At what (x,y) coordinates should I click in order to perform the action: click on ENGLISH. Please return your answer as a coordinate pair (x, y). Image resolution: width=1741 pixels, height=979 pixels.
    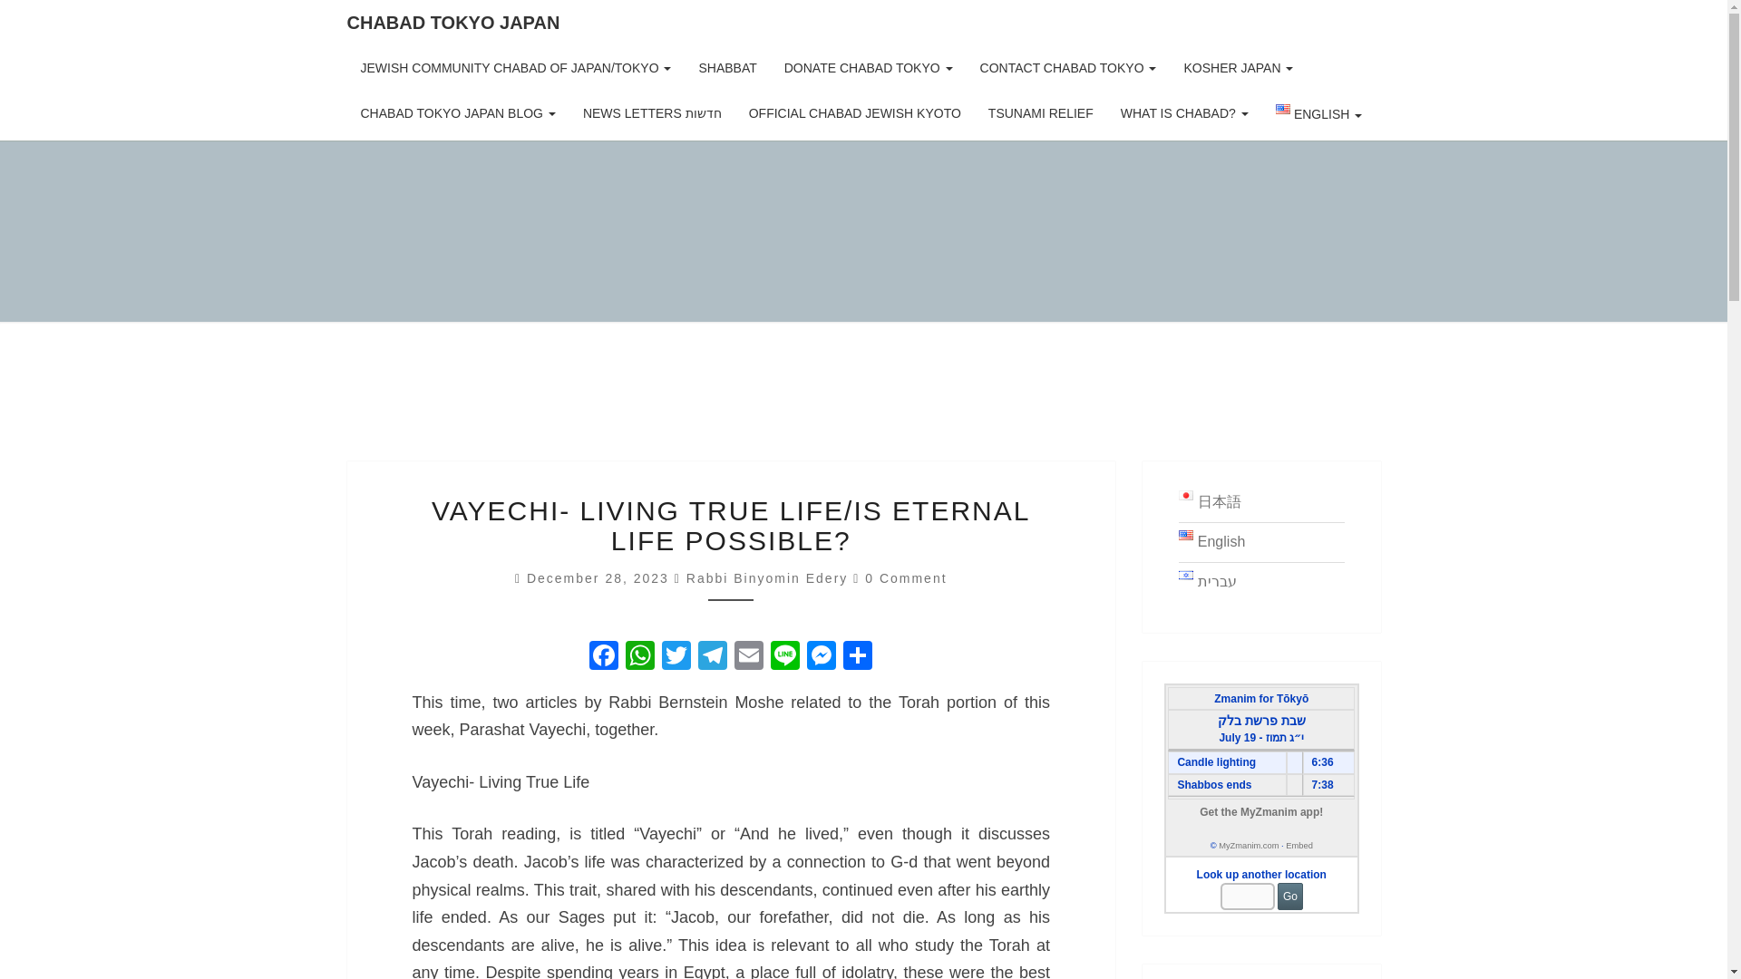
    Looking at the image, I should click on (1319, 116).